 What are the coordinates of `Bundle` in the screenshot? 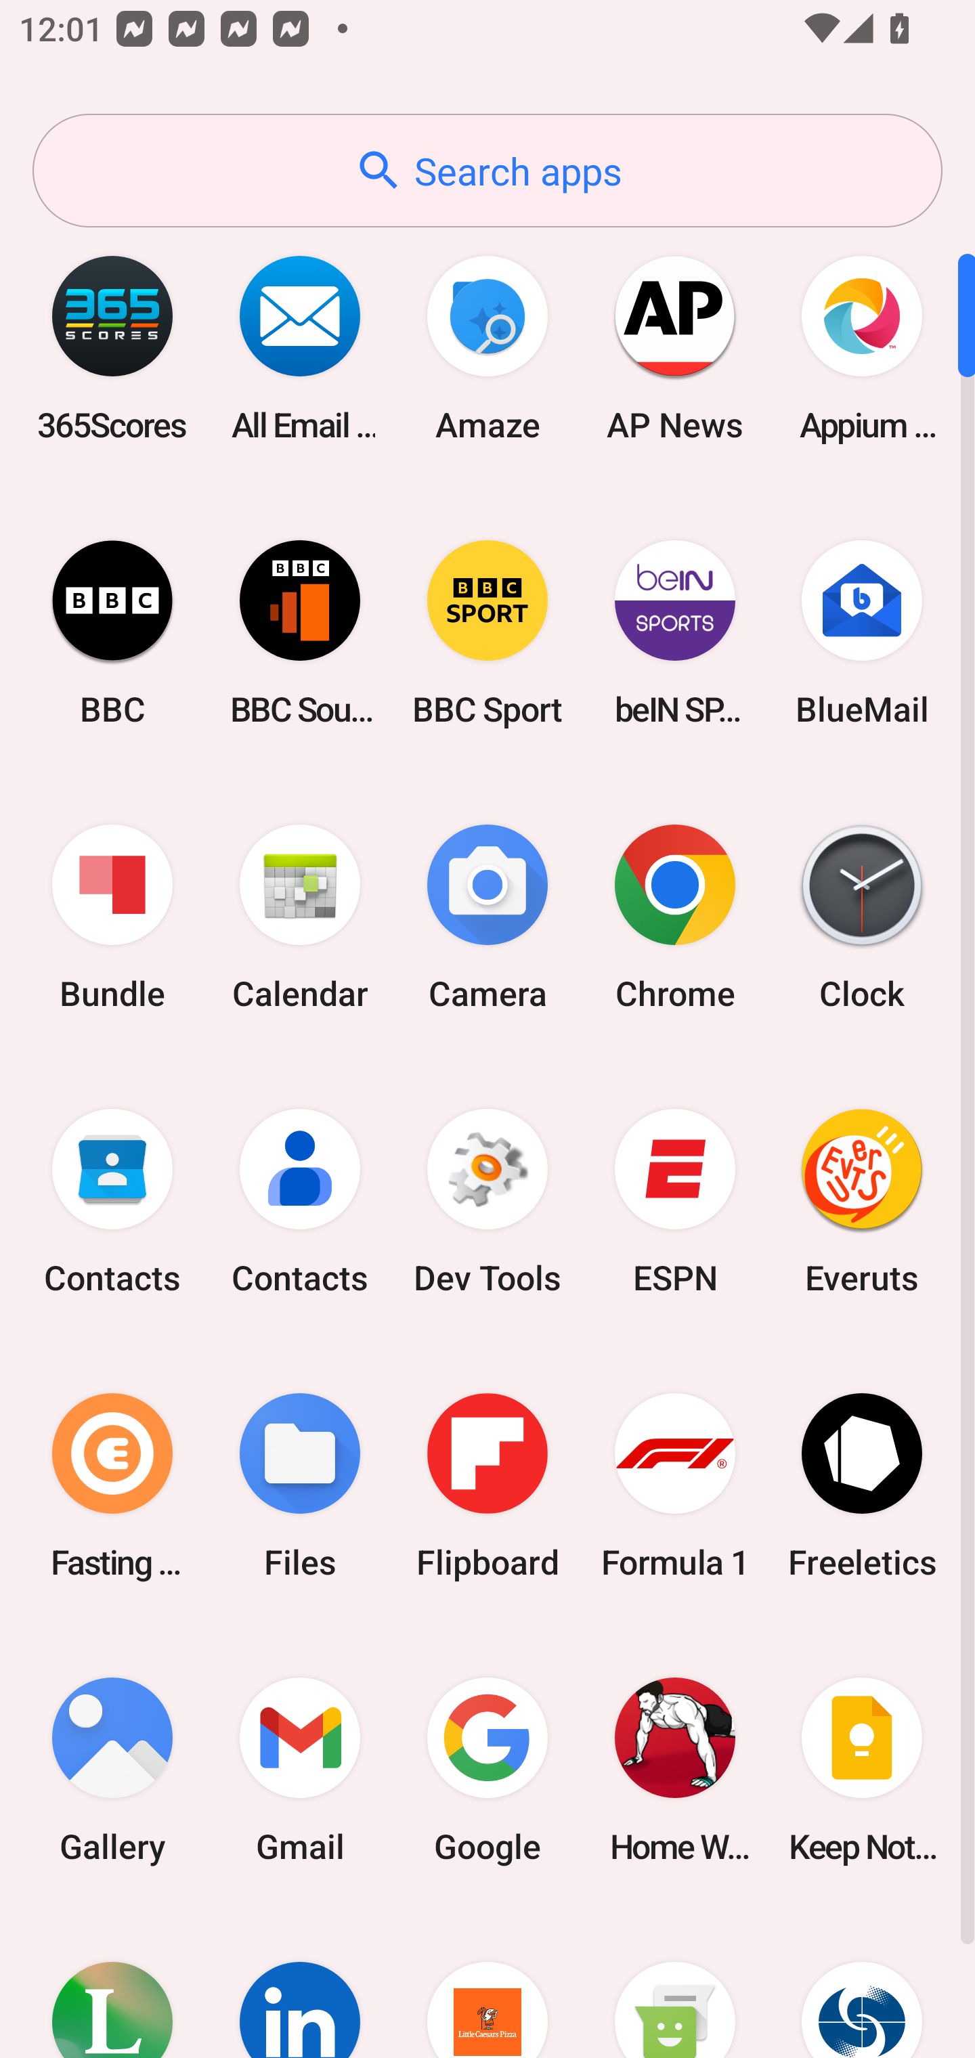 It's located at (112, 918).